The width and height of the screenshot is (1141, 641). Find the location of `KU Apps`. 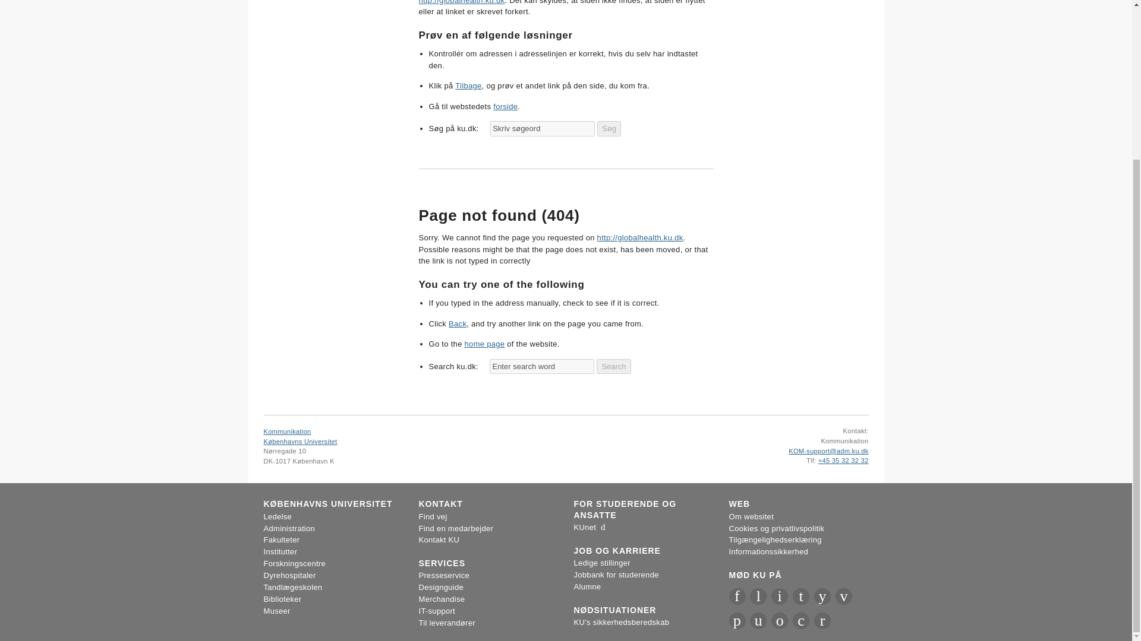

KU Apps is located at coordinates (737, 621).